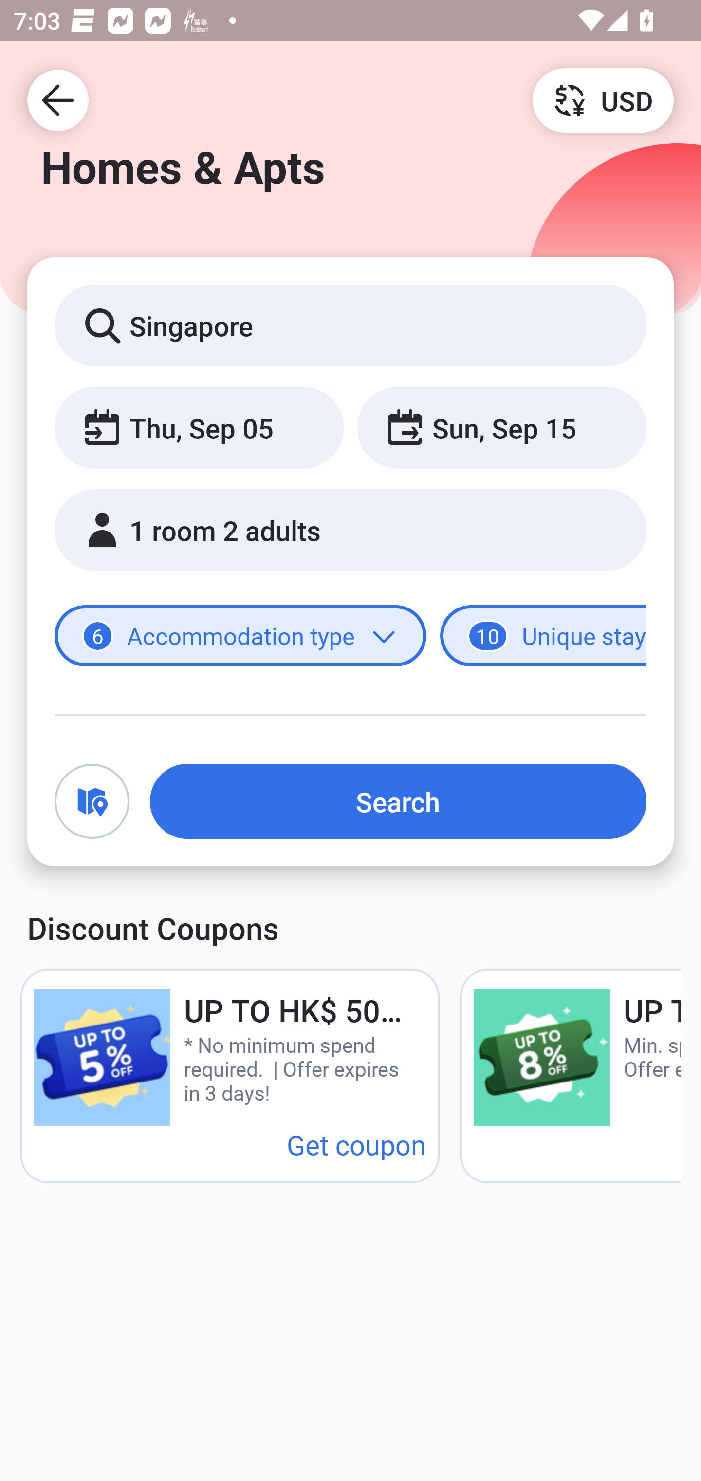 The height and width of the screenshot is (1481, 701). What do you see at coordinates (501, 427) in the screenshot?
I see `Sun, Sep 15` at bounding box center [501, 427].